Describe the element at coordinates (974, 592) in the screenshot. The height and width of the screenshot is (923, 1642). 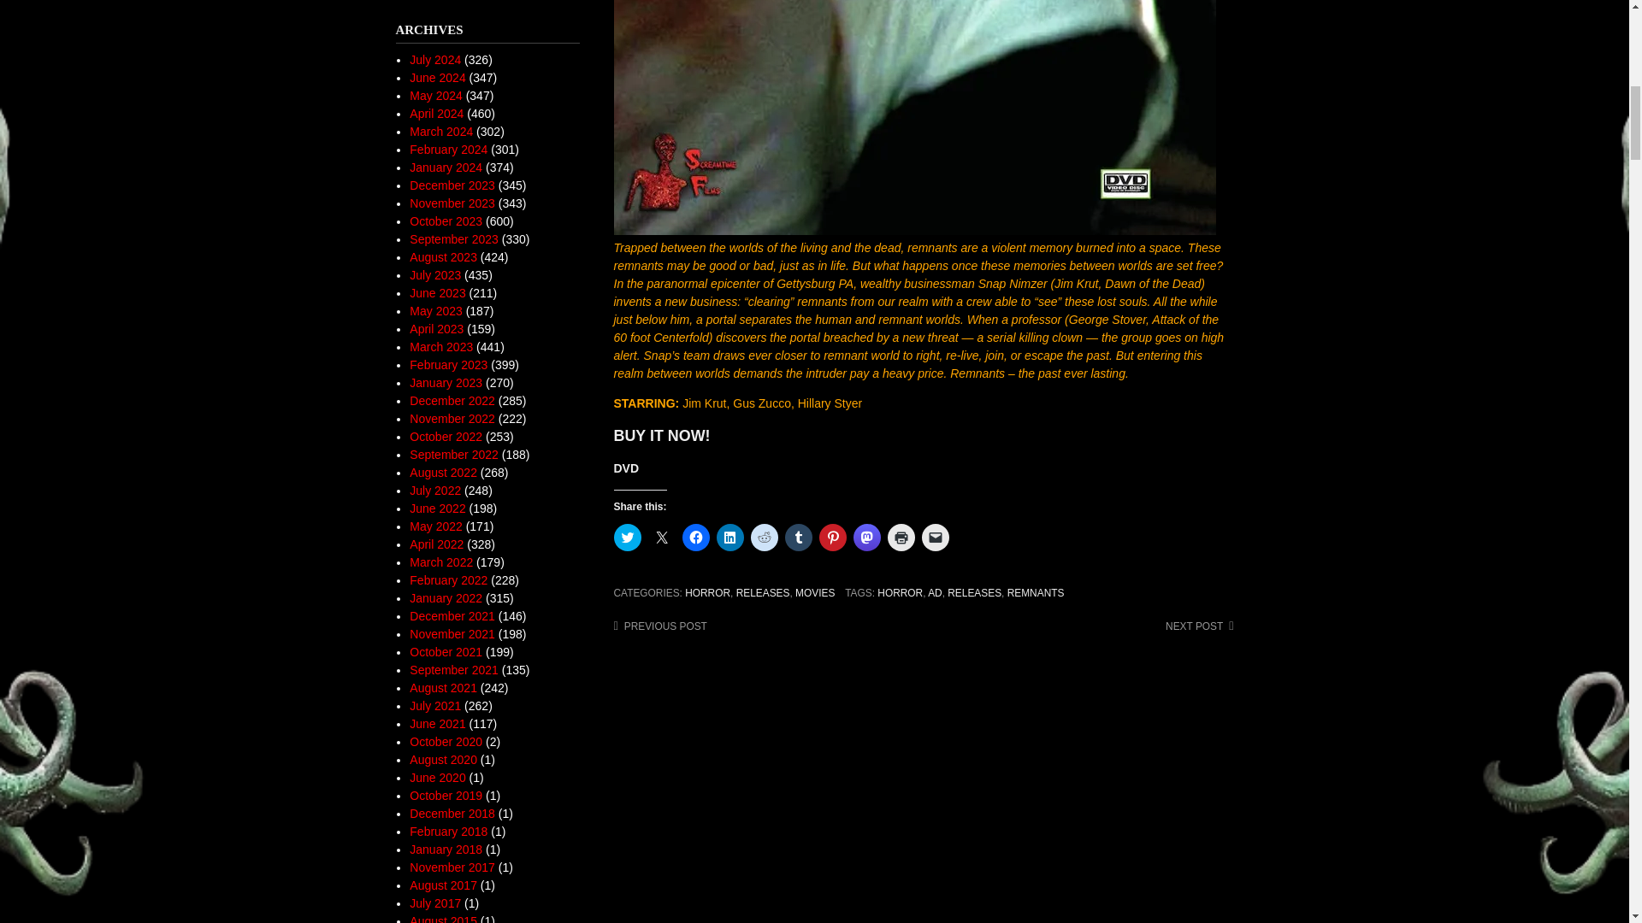
I see `RELEASES` at that location.